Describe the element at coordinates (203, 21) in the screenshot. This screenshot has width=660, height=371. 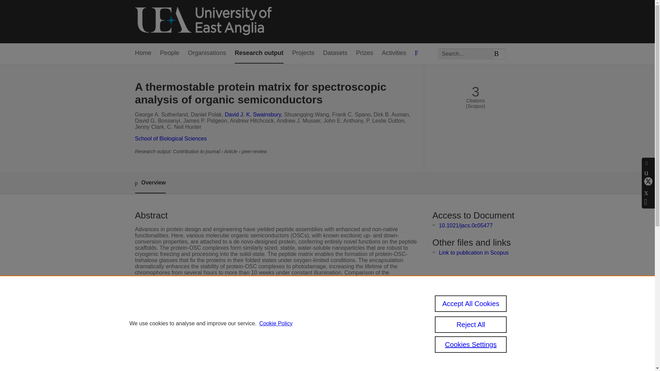
I see `University of East Anglia Home` at that location.